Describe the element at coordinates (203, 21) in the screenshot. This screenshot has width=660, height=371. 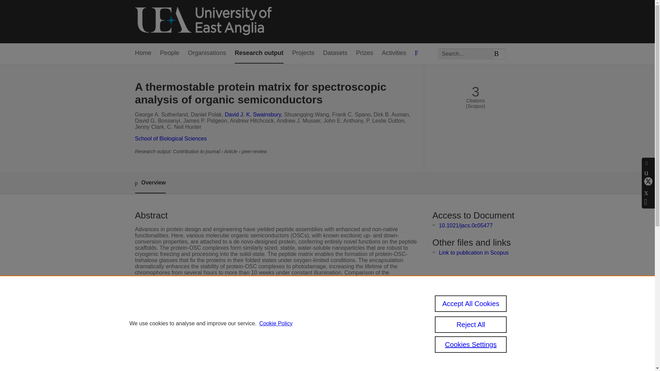
I see `University of East Anglia Home` at that location.